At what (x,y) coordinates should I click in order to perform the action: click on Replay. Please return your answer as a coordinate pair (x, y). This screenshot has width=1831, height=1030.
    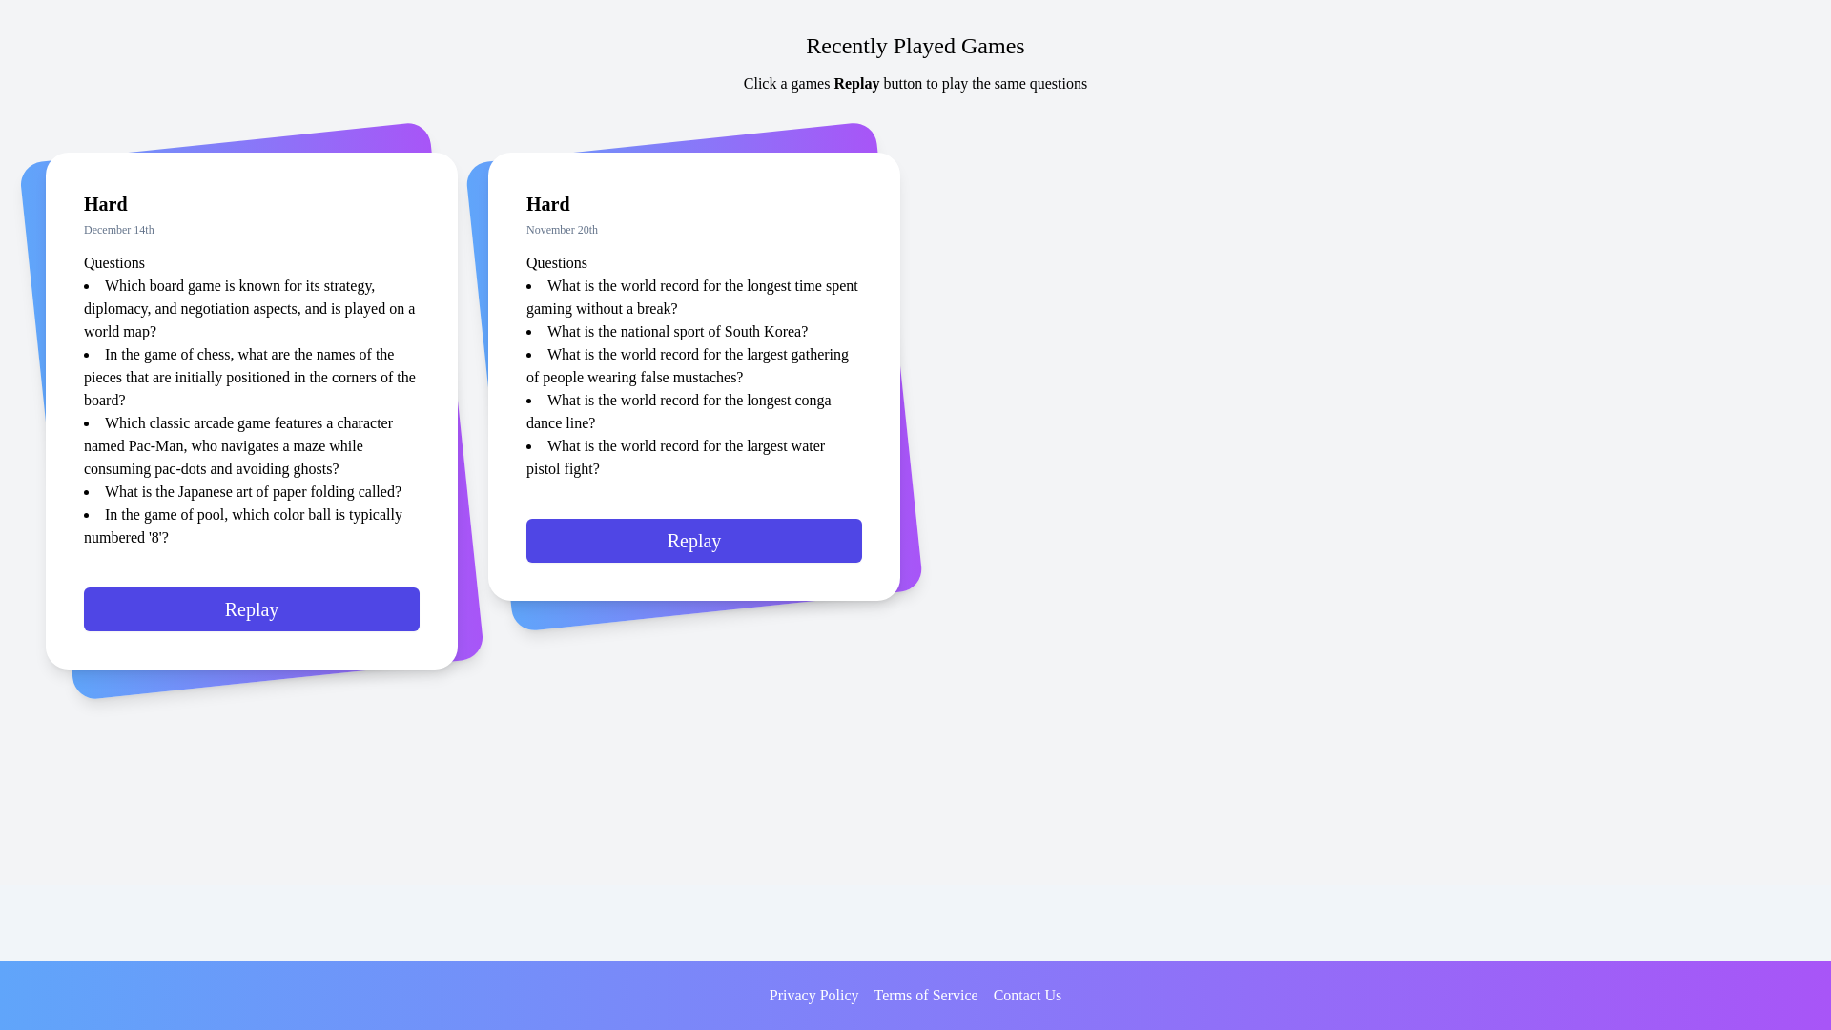
    Looking at the image, I should click on (694, 549).